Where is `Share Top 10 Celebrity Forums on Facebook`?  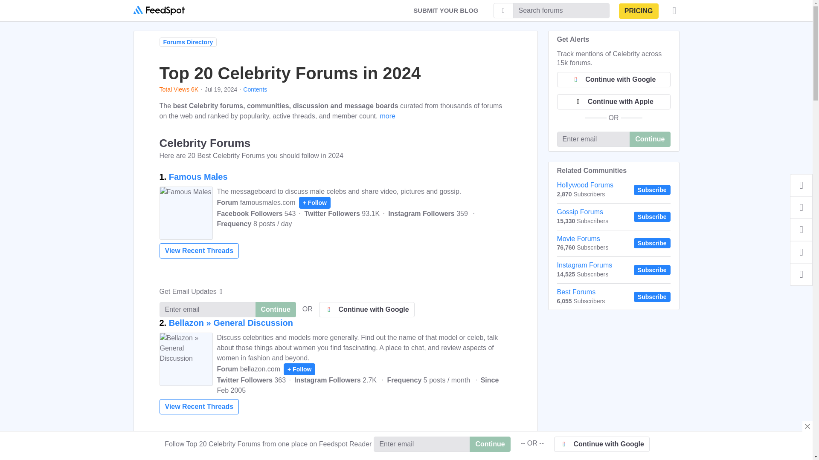
Share Top 10 Celebrity Forums on Facebook is located at coordinates (801, 185).